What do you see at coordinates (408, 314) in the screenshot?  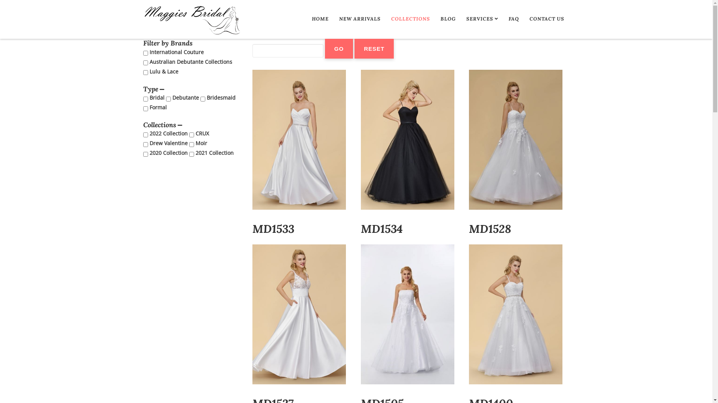 I see `MD1505` at bounding box center [408, 314].